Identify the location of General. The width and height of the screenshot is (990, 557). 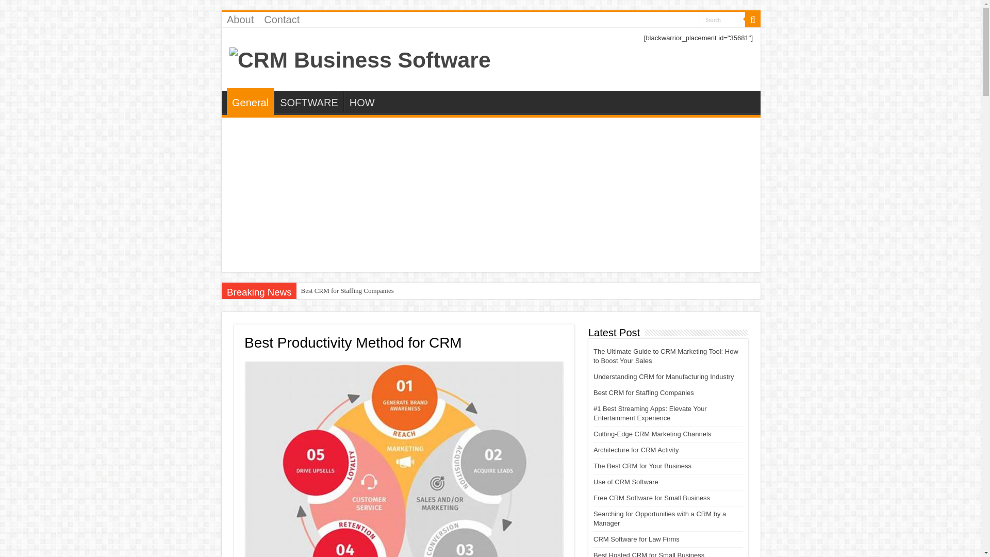
(250, 101).